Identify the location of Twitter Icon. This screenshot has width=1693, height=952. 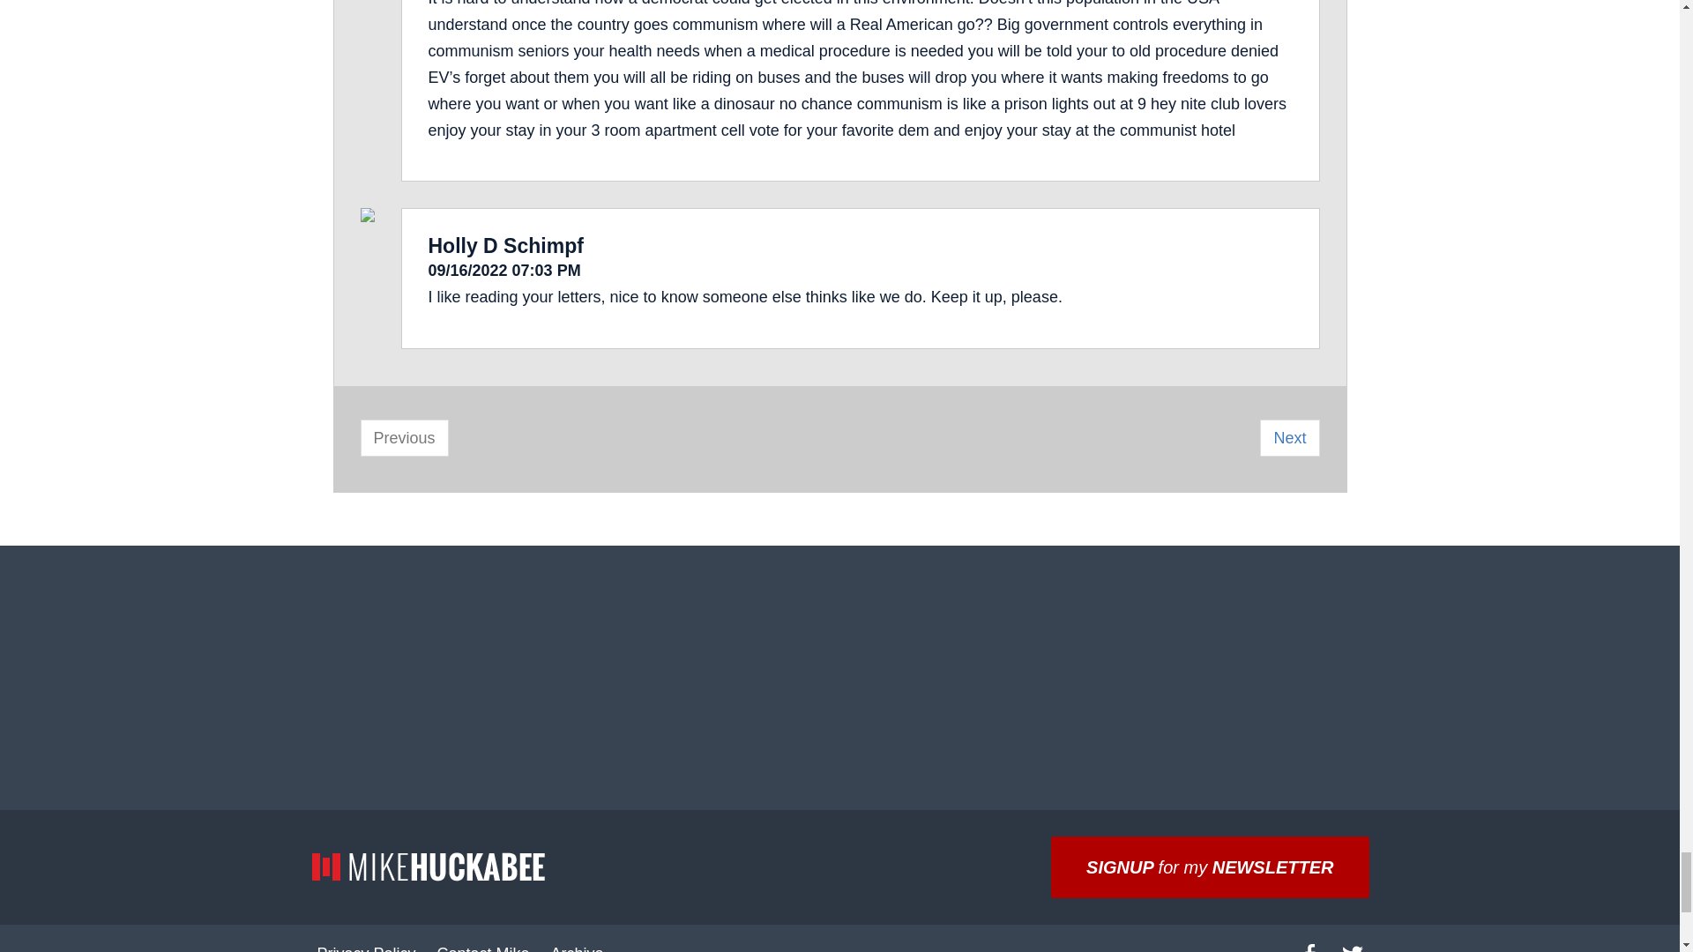
(1353, 948).